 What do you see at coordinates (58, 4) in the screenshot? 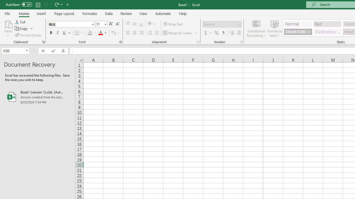
I see `Redo` at bounding box center [58, 4].